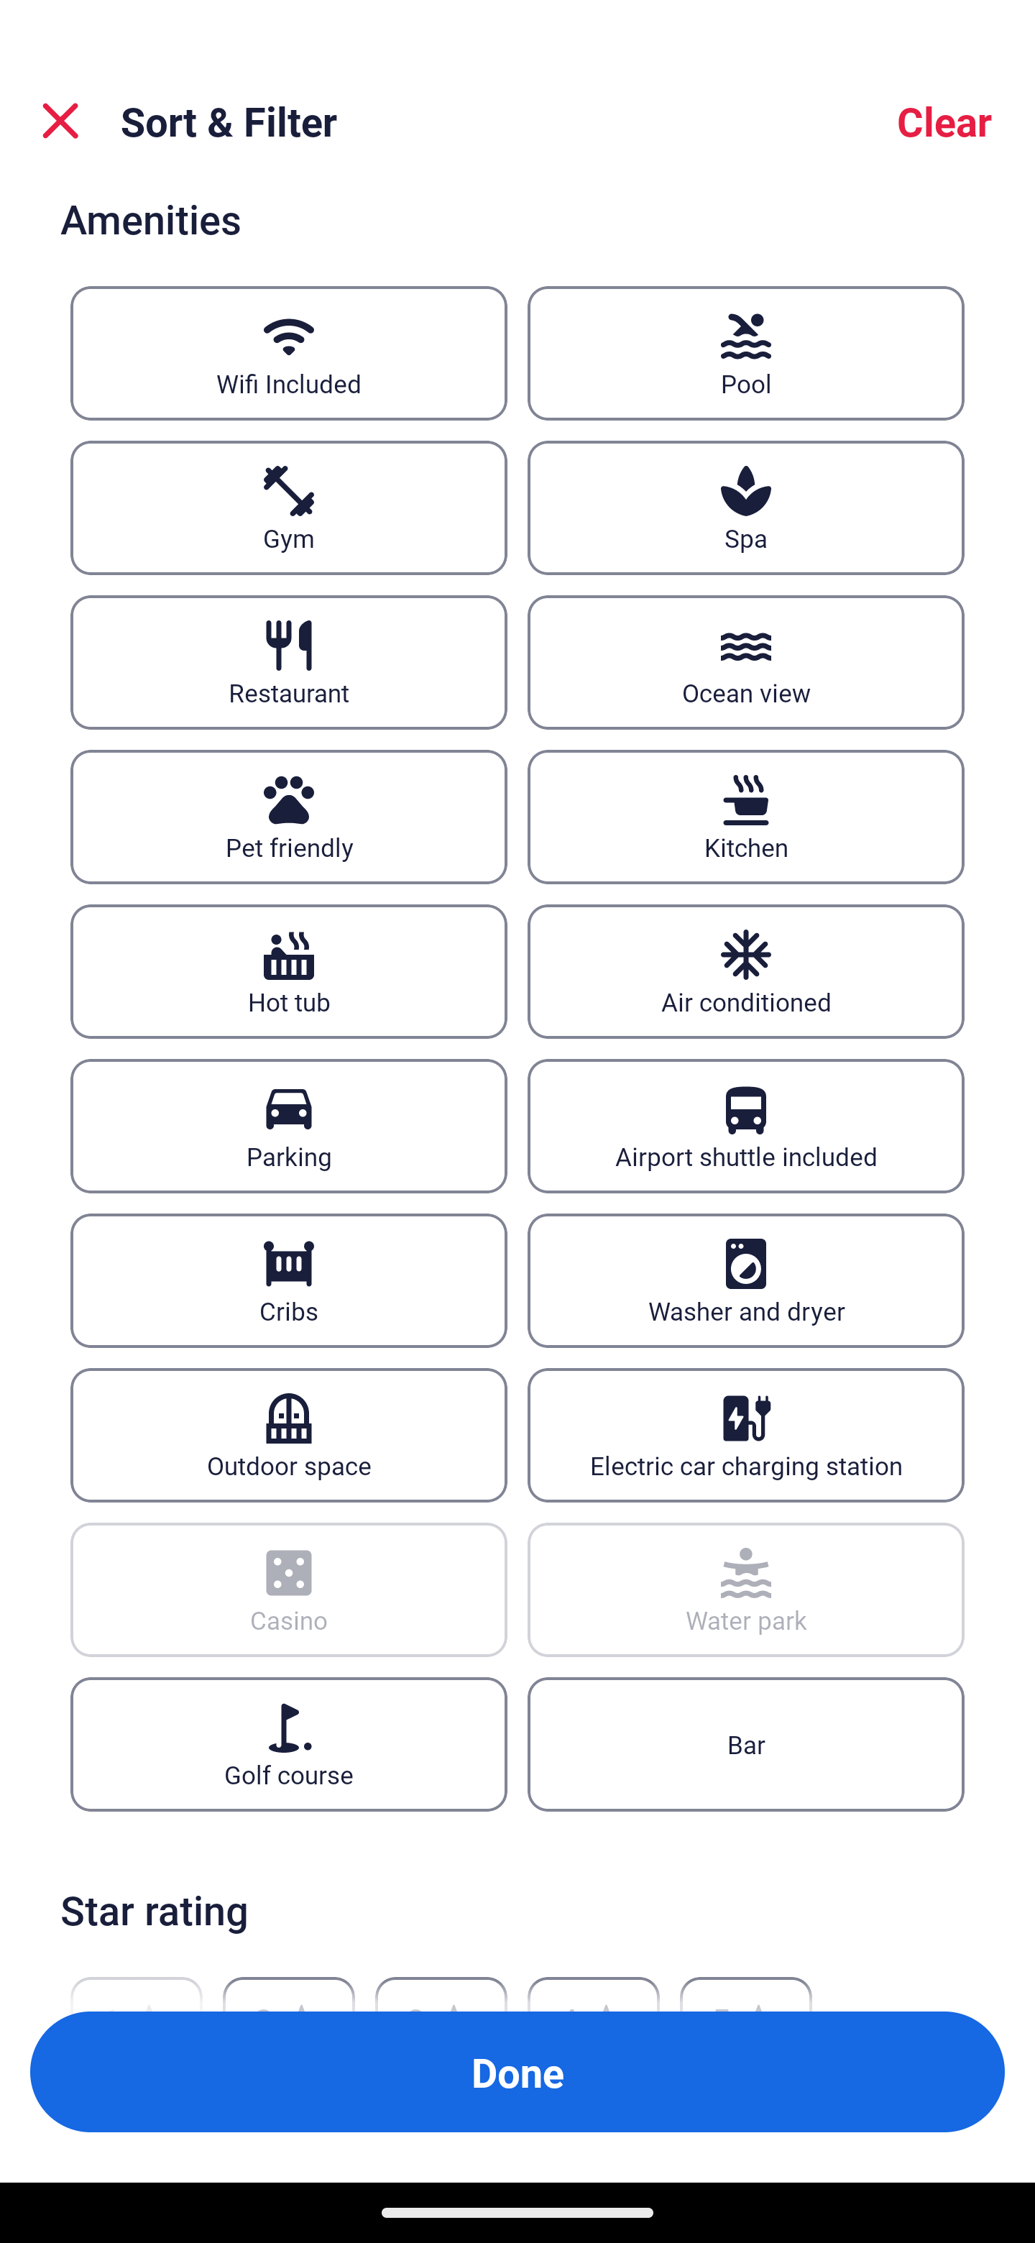 This screenshot has width=1035, height=2243. Describe the element at coordinates (746, 661) in the screenshot. I see `Ocean view` at that location.